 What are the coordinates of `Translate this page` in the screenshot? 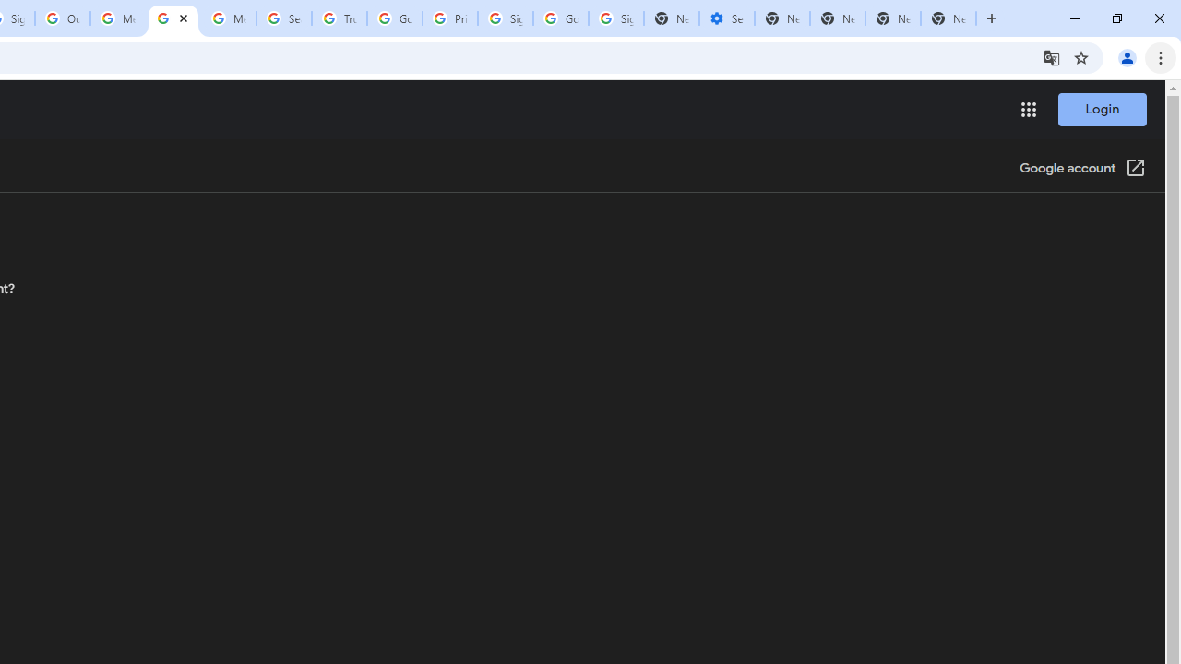 It's located at (1052, 57).